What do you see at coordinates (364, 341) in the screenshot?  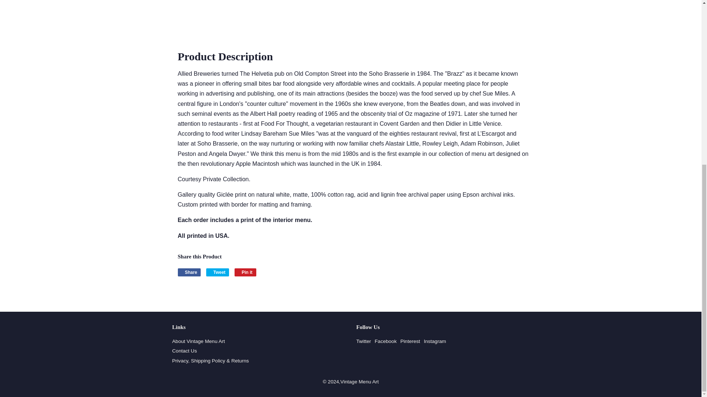 I see `Vintage Menu Art on Twitter` at bounding box center [364, 341].